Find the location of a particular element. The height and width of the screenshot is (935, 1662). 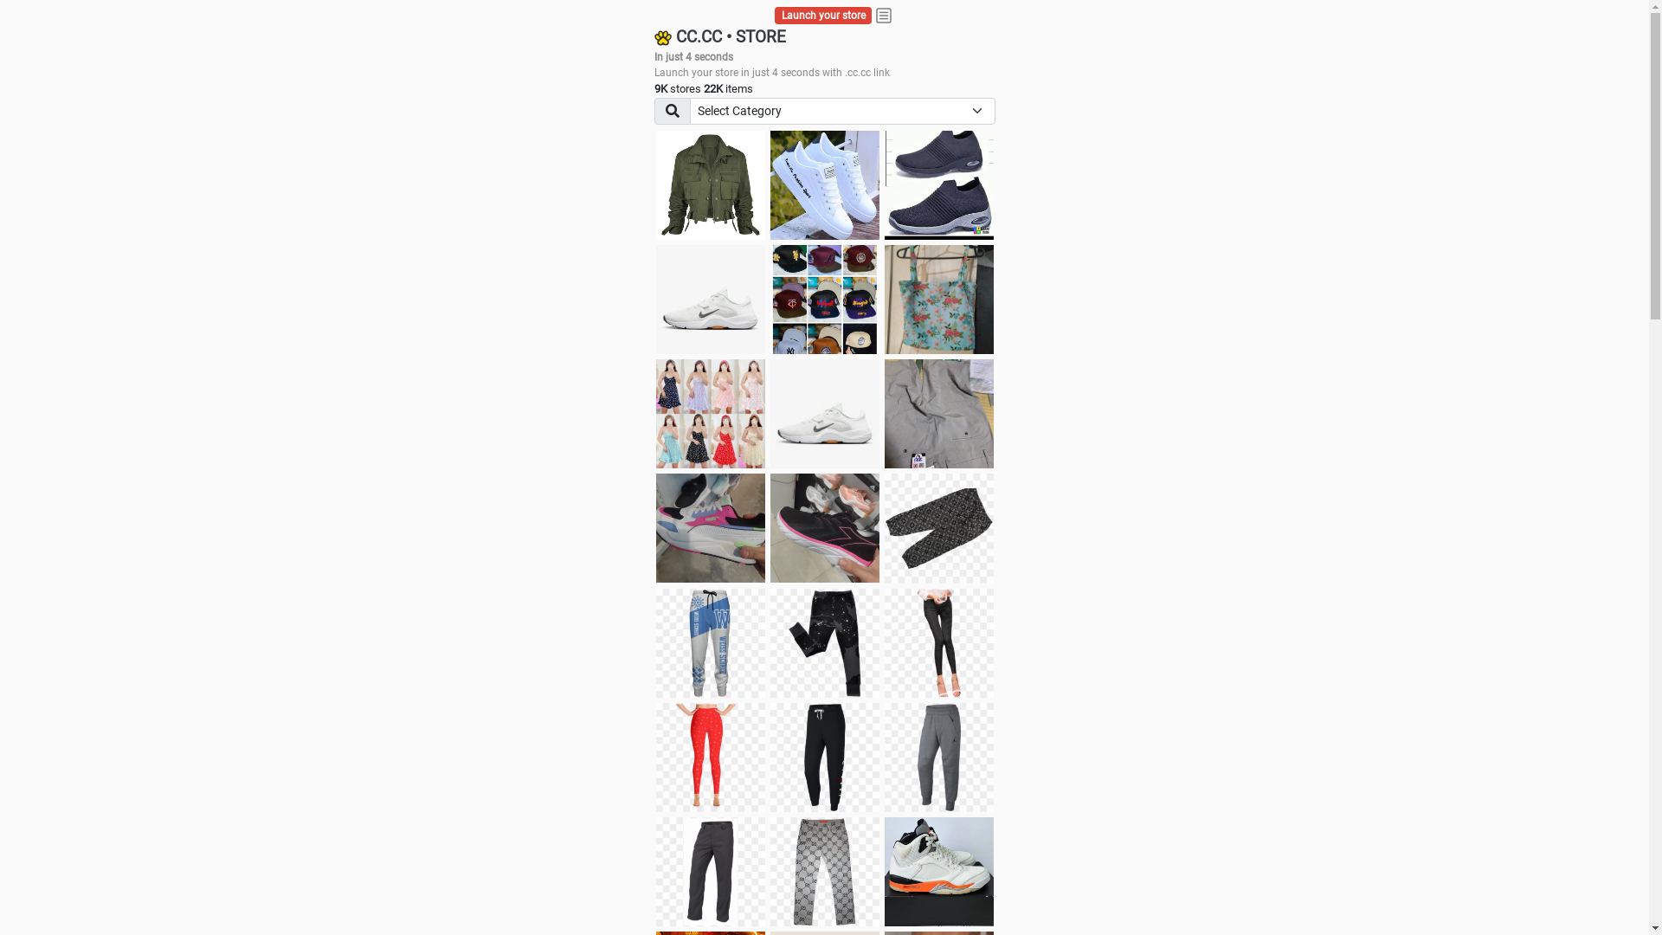

Shoes is located at coordinates (825, 414).